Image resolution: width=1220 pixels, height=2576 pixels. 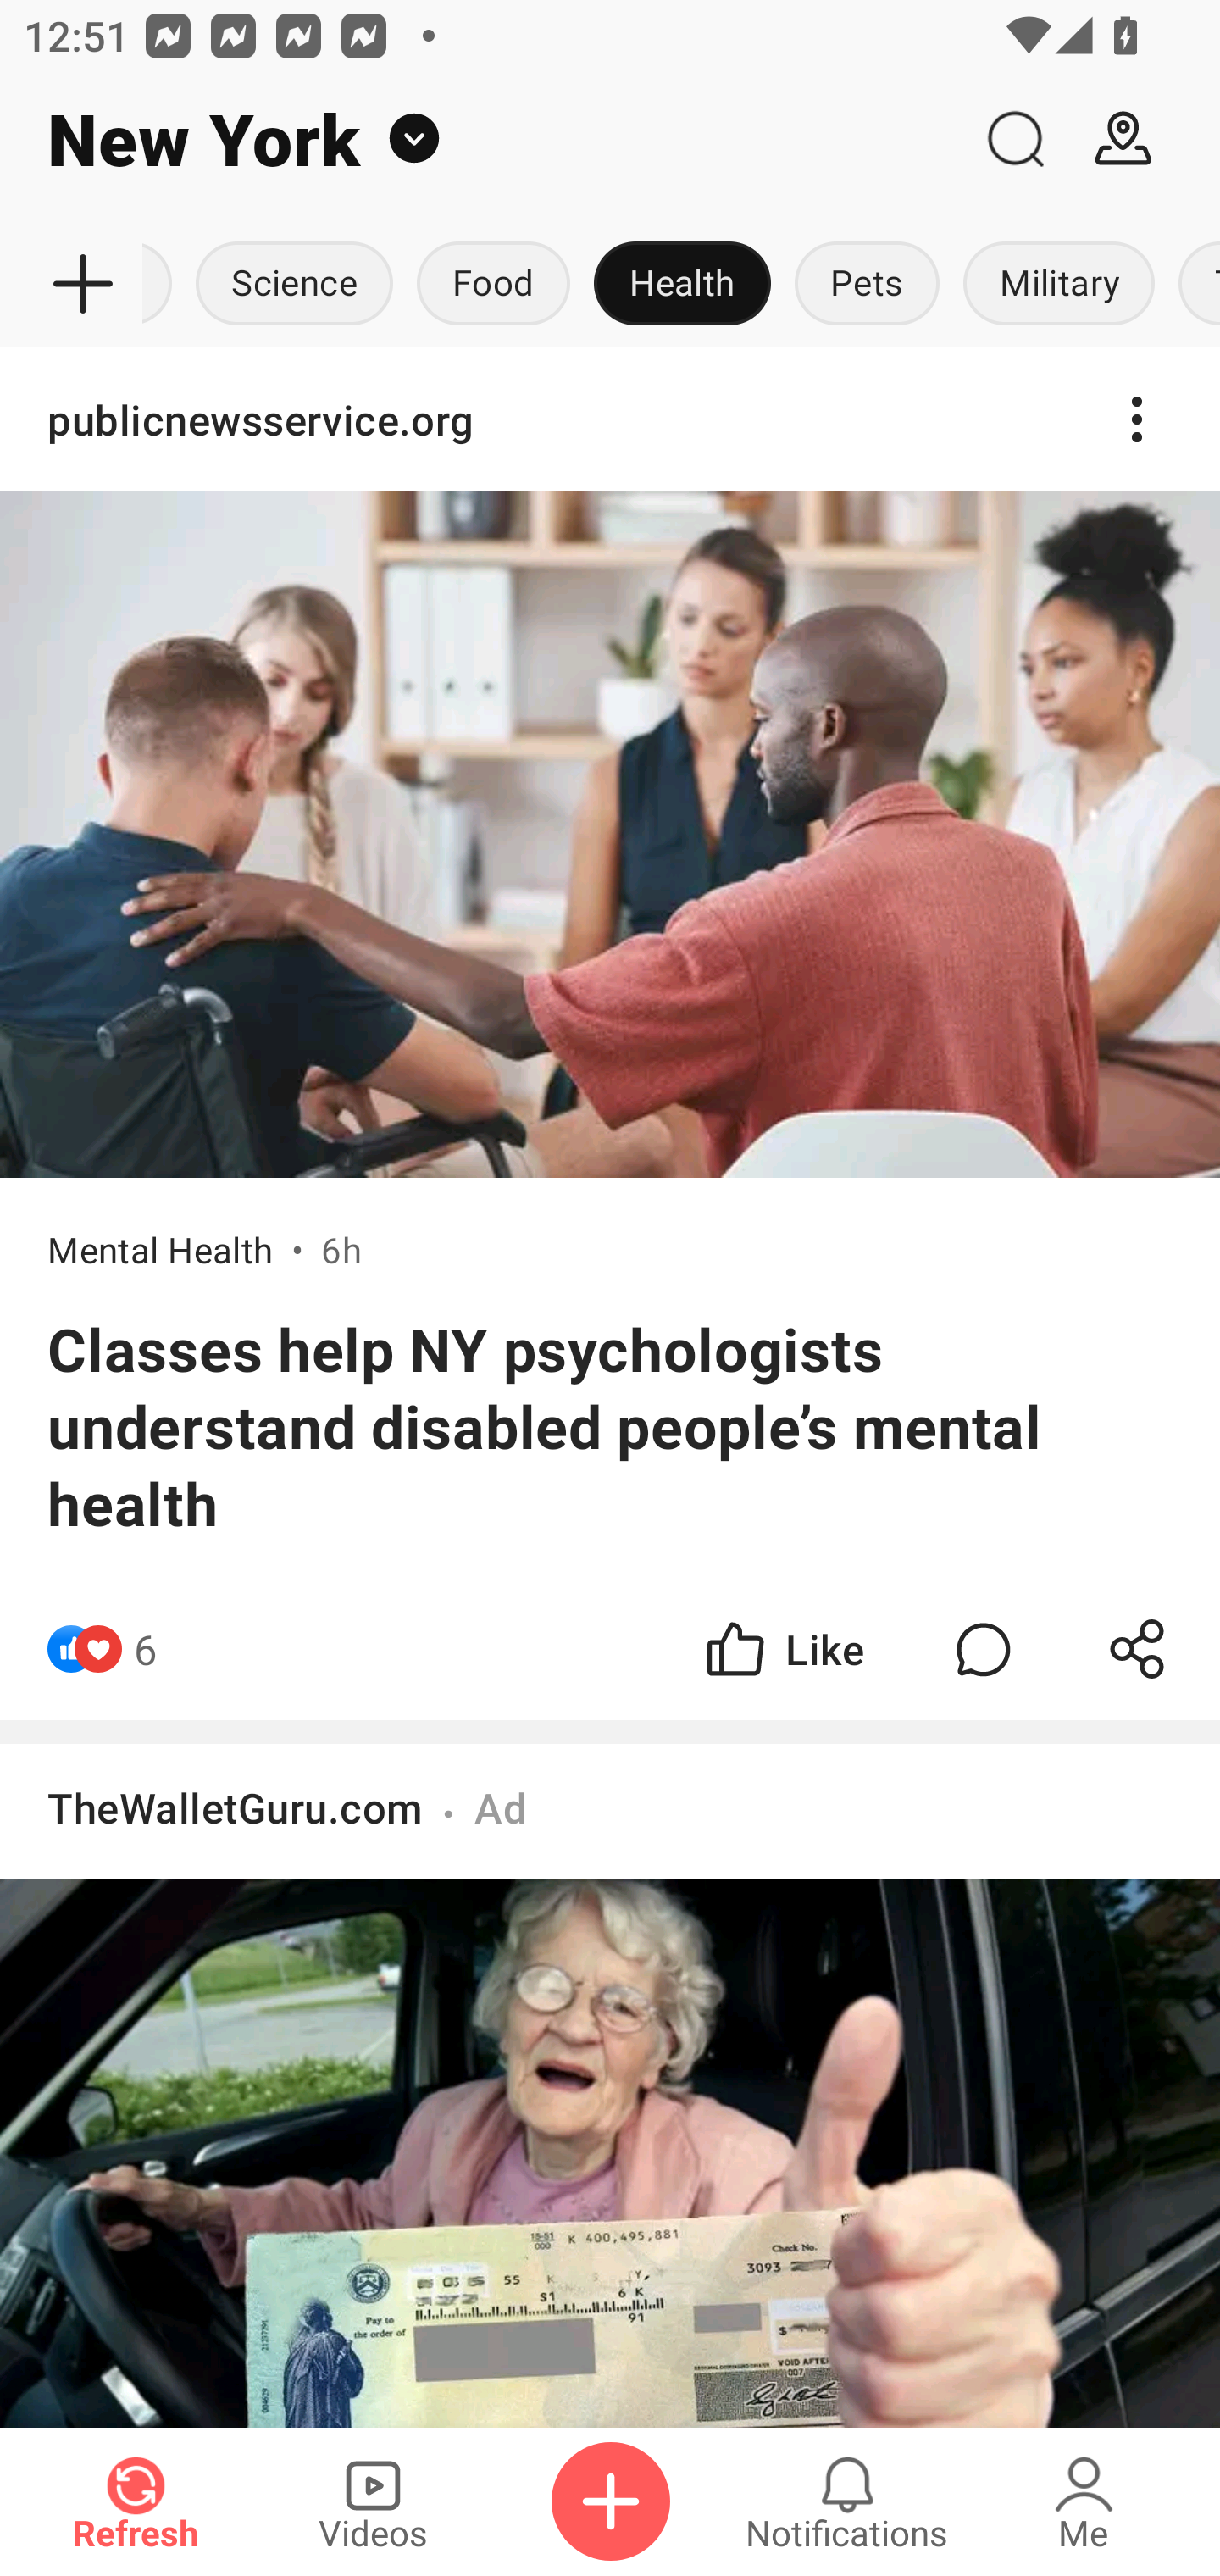 What do you see at coordinates (1084, 2501) in the screenshot?
I see `Me` at bounding box center [1084, 2501].